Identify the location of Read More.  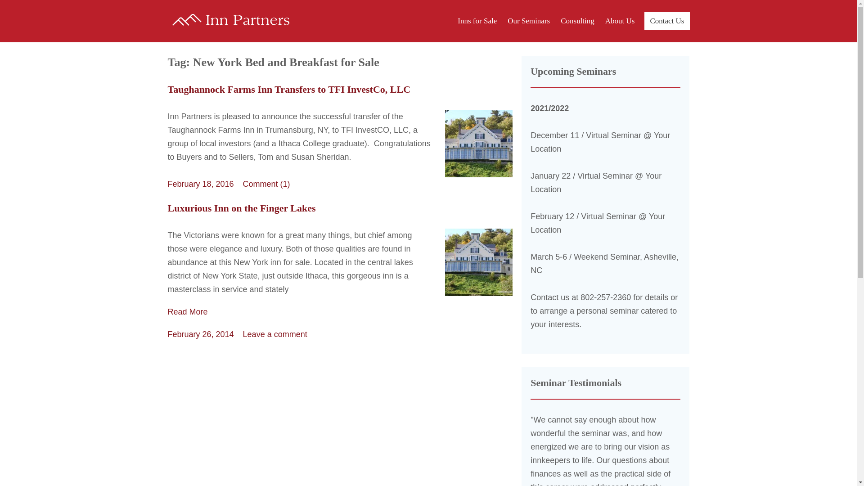
(340, 312).